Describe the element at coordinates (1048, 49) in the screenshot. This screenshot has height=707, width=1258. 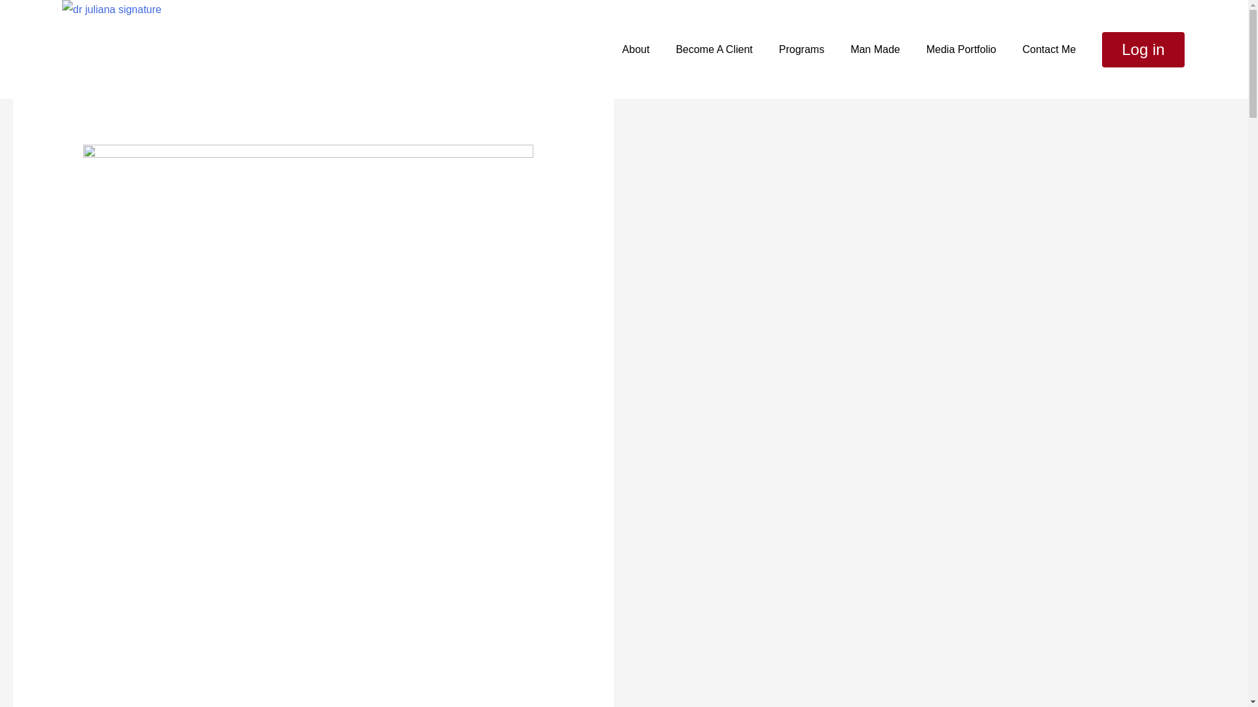
I see `Contact Me` at that location.